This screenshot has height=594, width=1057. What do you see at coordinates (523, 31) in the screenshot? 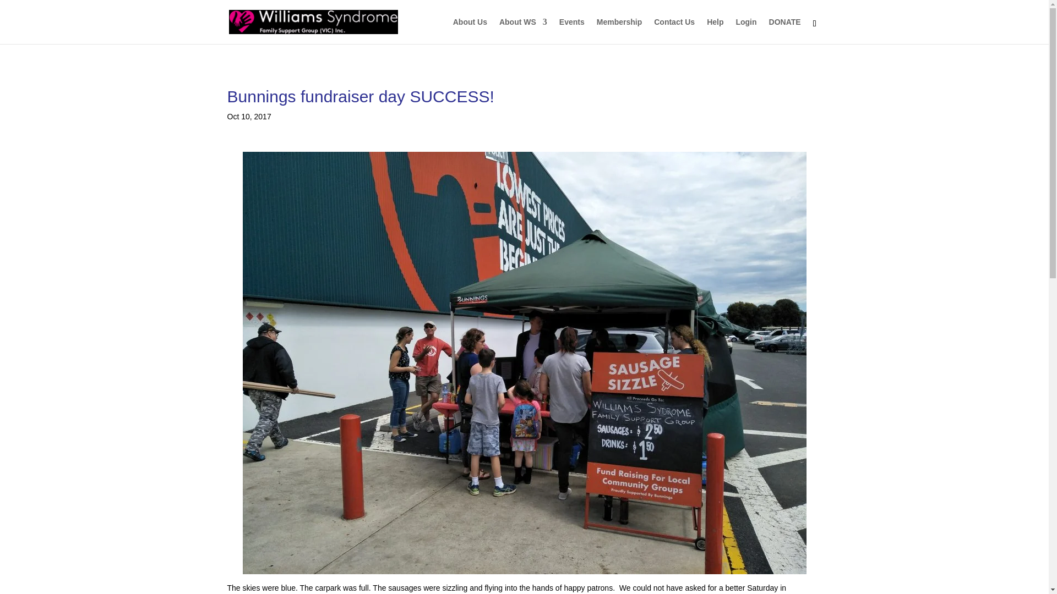
I see `About WS` at bounding box center [523, 31].